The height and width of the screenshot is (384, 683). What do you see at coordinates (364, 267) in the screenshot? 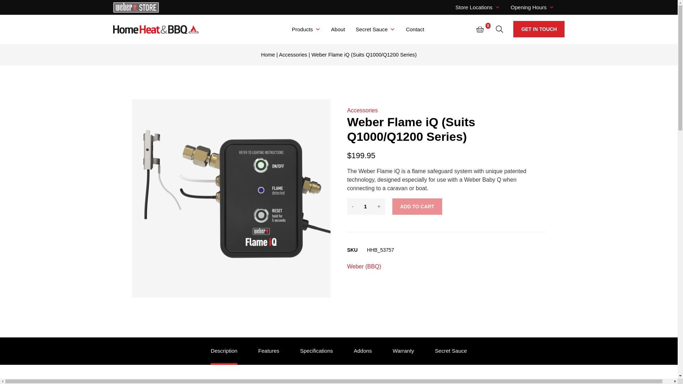
I see `View brand` at bounding box center [364, 267].